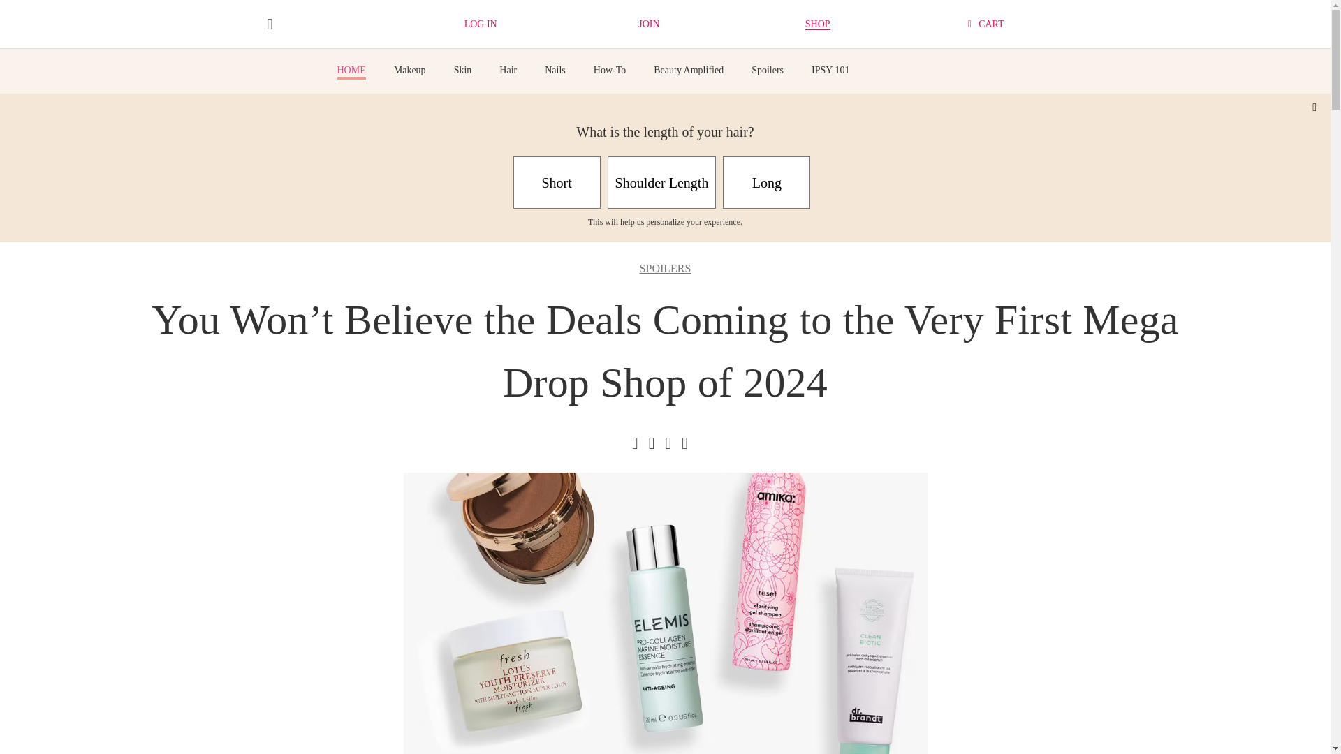  Describe the element at coordinates (765, 182) in the screenshot. I see `Long` at that location.